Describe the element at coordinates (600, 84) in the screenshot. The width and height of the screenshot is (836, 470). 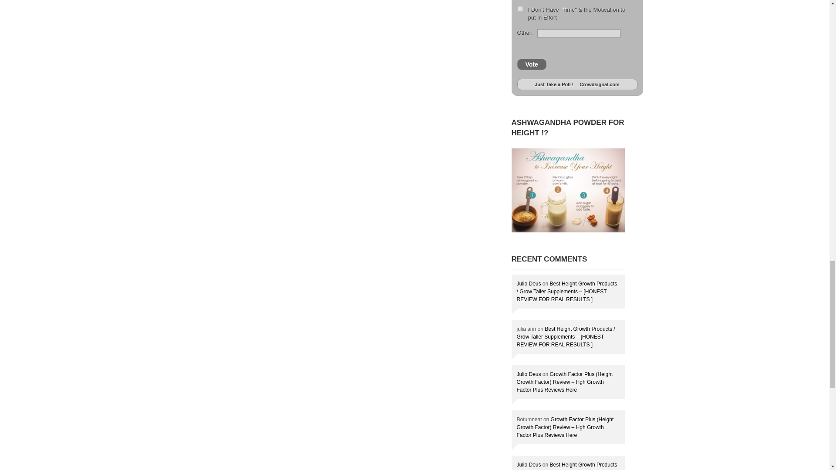
I see `Crowdsignal.com` at that location.